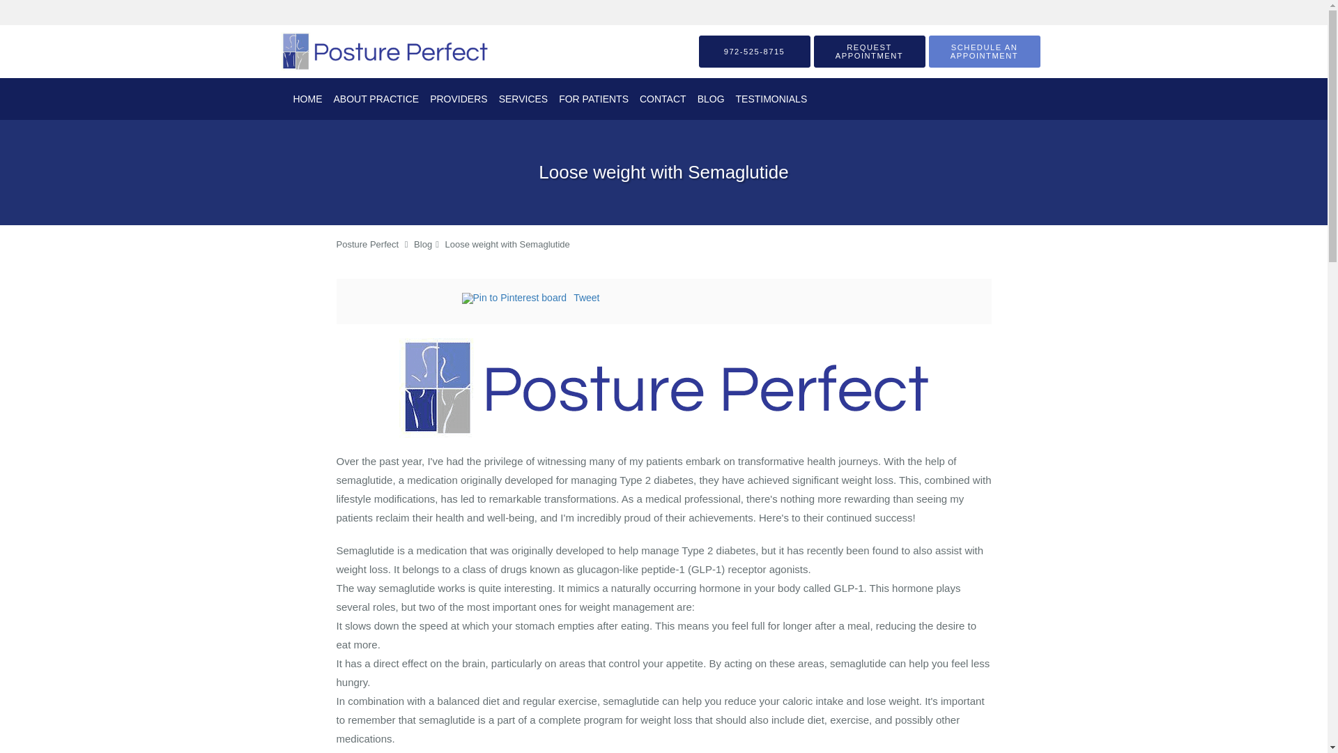 The height and width of the screenshot is (753, 1338). What do you see at coordinates (406, 300) in the screenshot?
I see `Facebook social button` at bounding box center [406, 300].